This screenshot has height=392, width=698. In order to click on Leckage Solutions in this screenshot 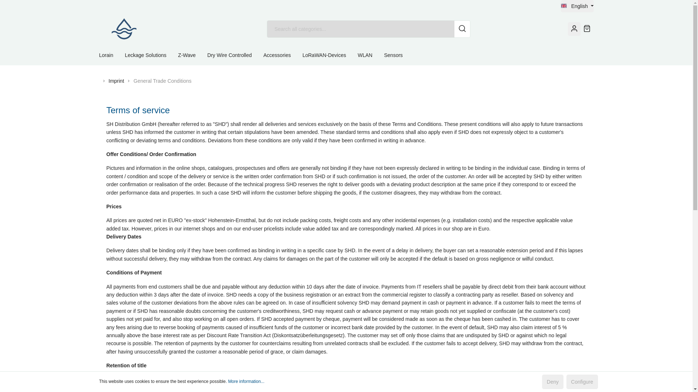, I will do `click(151, 55)`.